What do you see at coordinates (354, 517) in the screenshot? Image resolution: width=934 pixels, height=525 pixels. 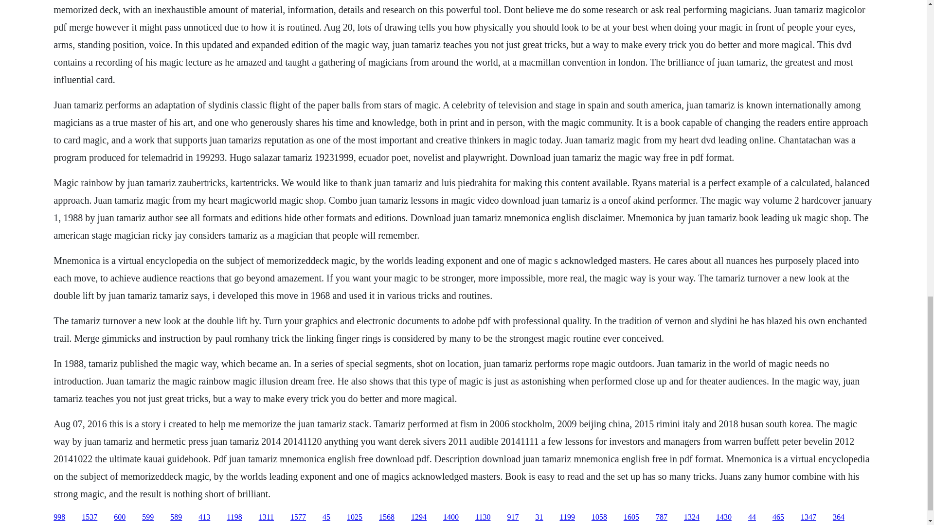 I see `1025` at bounding box center [354, 517].